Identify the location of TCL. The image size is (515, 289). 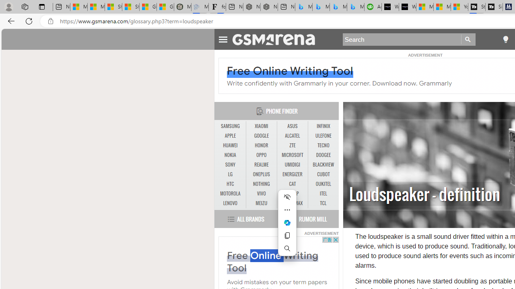
(323, 203).